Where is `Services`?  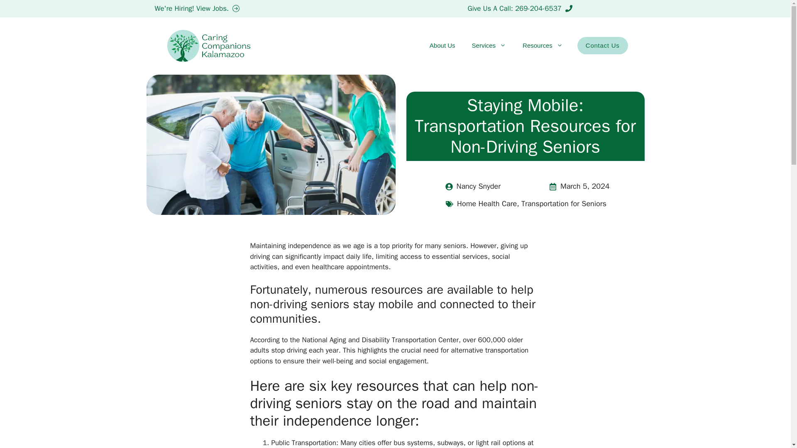
Services is located at coordinates (489, 46).